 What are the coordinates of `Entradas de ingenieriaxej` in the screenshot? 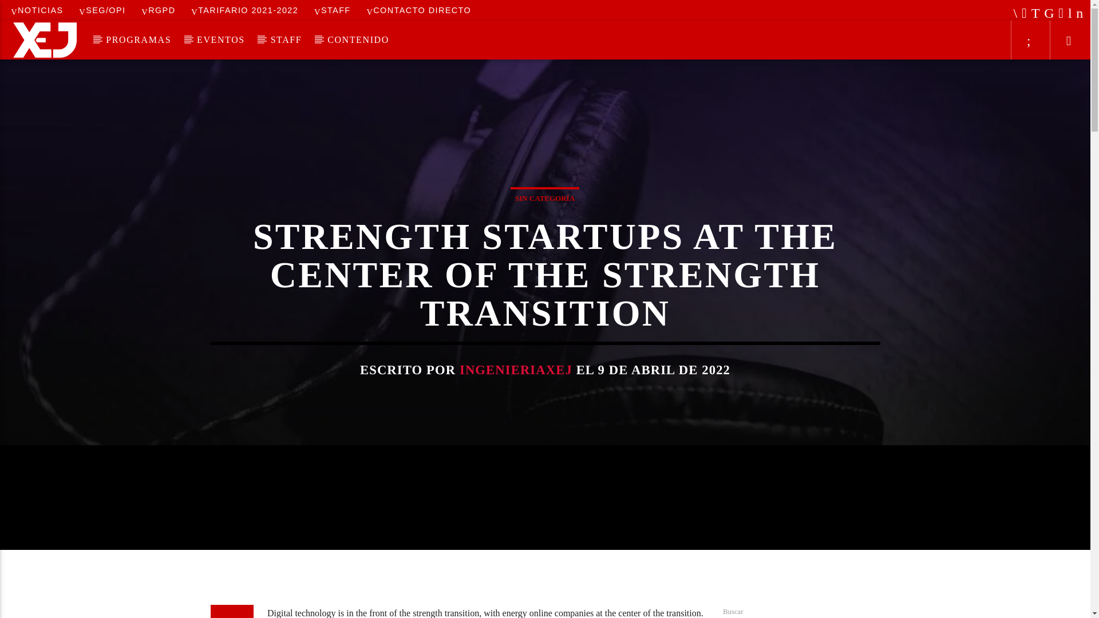 It's located at (516, 370).